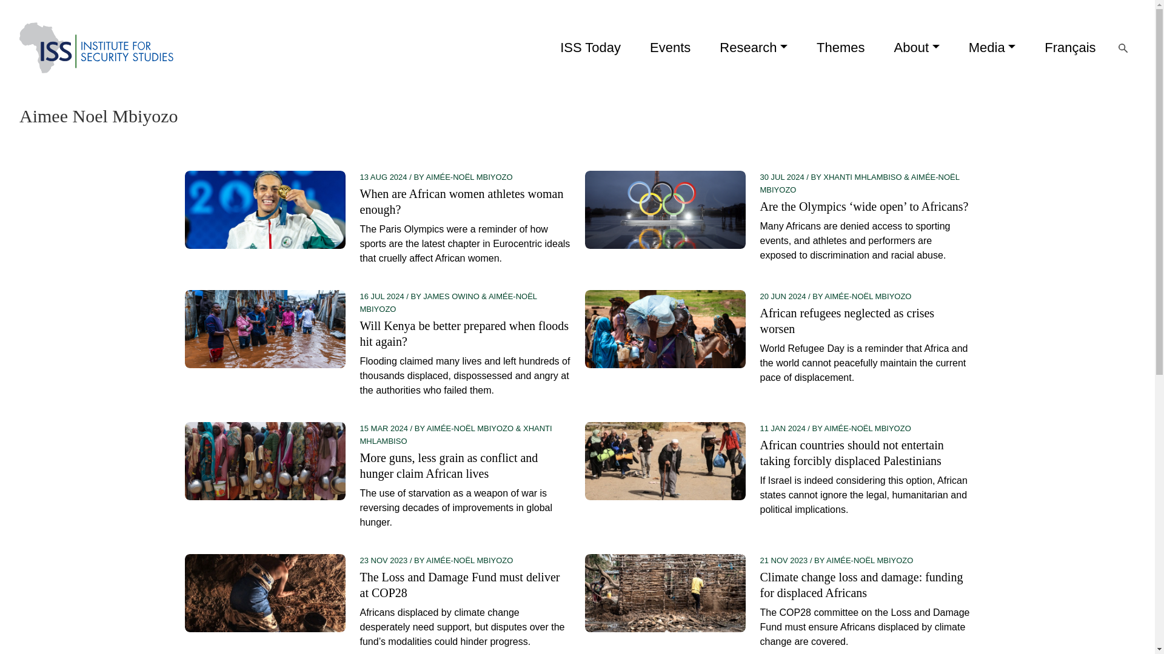  Describe the element at coordinates (840, 48) in the screenshot. I see `Themes` at that location.